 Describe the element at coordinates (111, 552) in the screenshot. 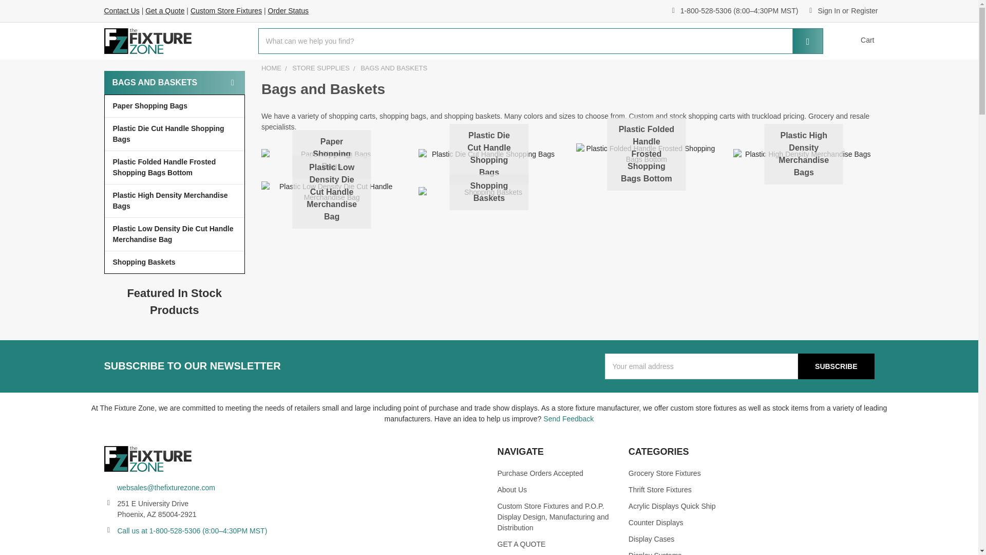

I see `Facebook` at that location.